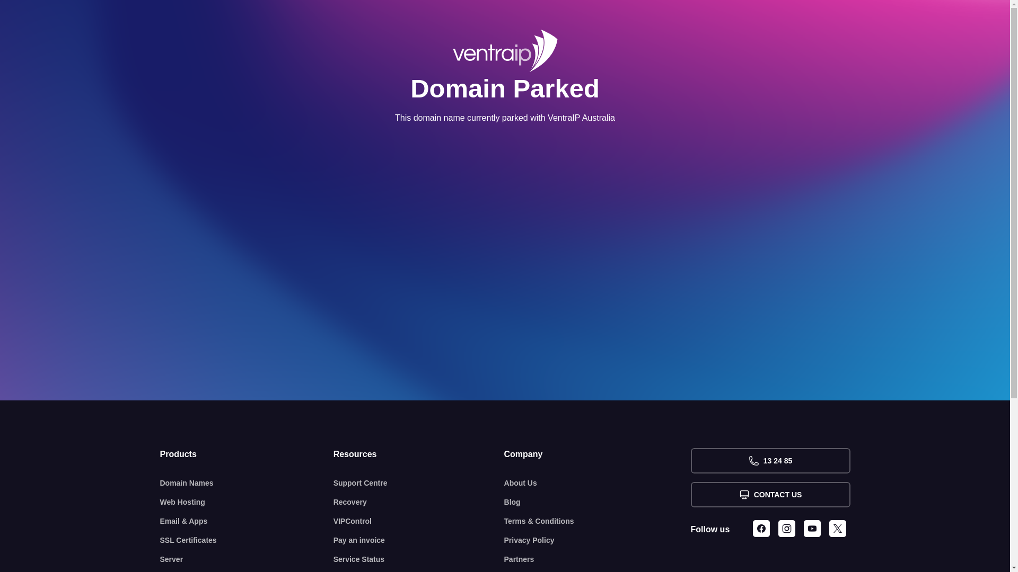 The image size is (1018, 572). Describe the element at coordinates (770, 495) in the screenshot. I see `CONTACT US` at that location.